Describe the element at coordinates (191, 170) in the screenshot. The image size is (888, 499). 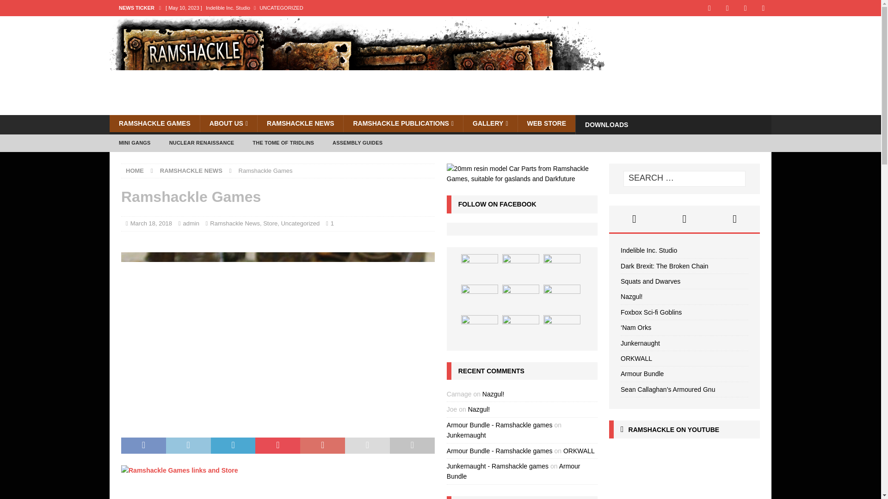
I see `RAMSHACKLE NEWS` at that location.